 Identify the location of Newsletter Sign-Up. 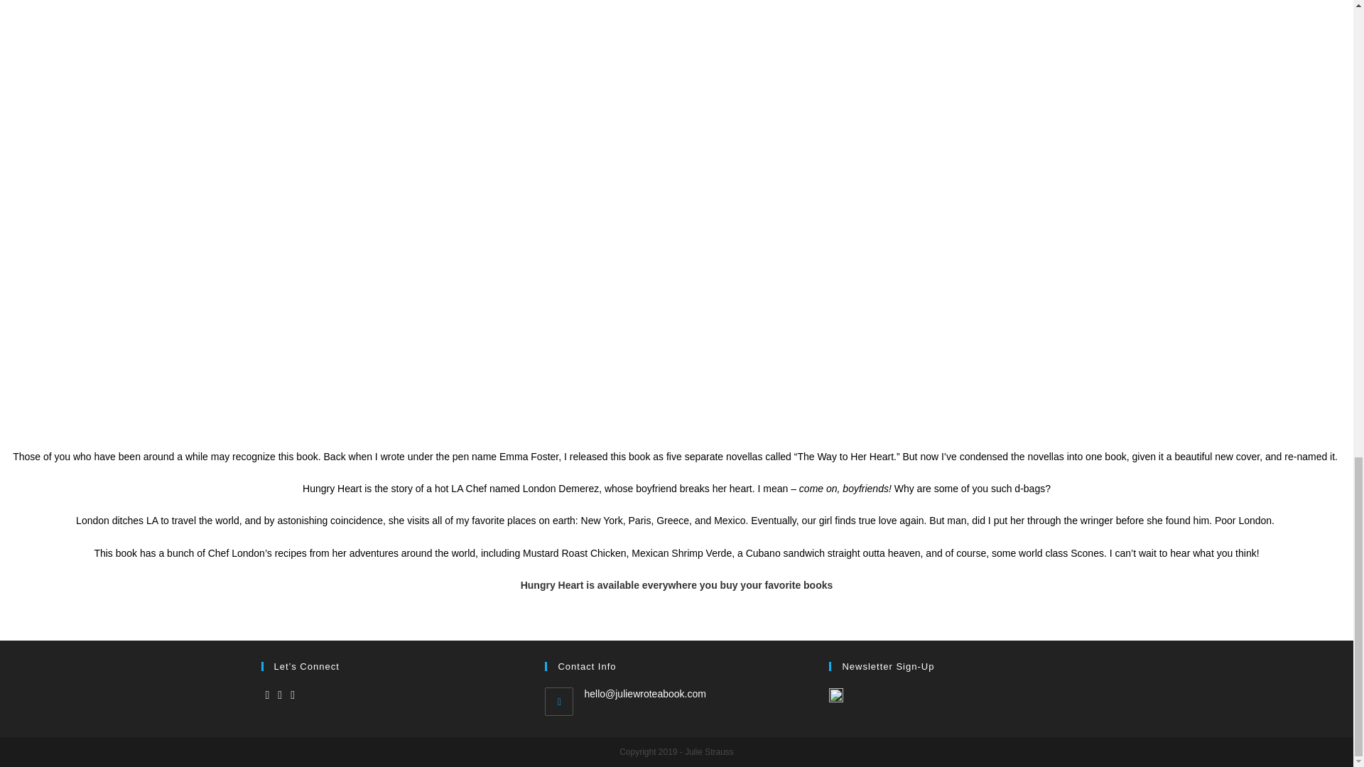
(835, 695).